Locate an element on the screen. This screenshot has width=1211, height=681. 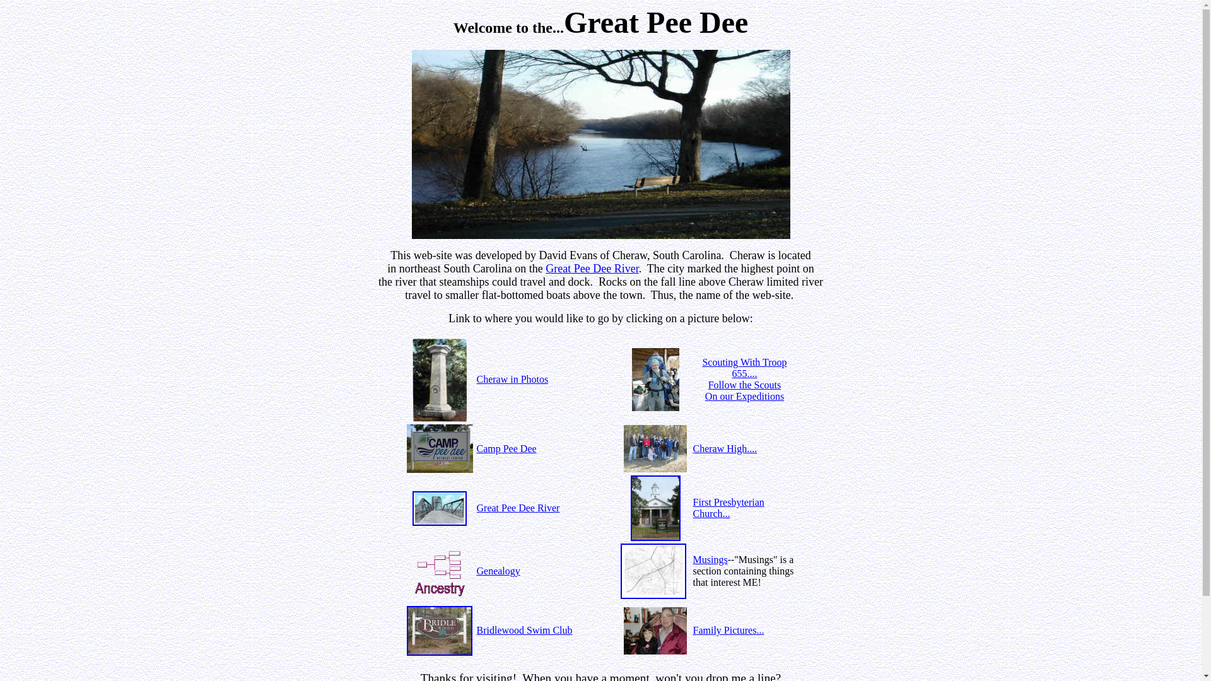
First Presbyterian Church... is located at coordinates (728, 508).